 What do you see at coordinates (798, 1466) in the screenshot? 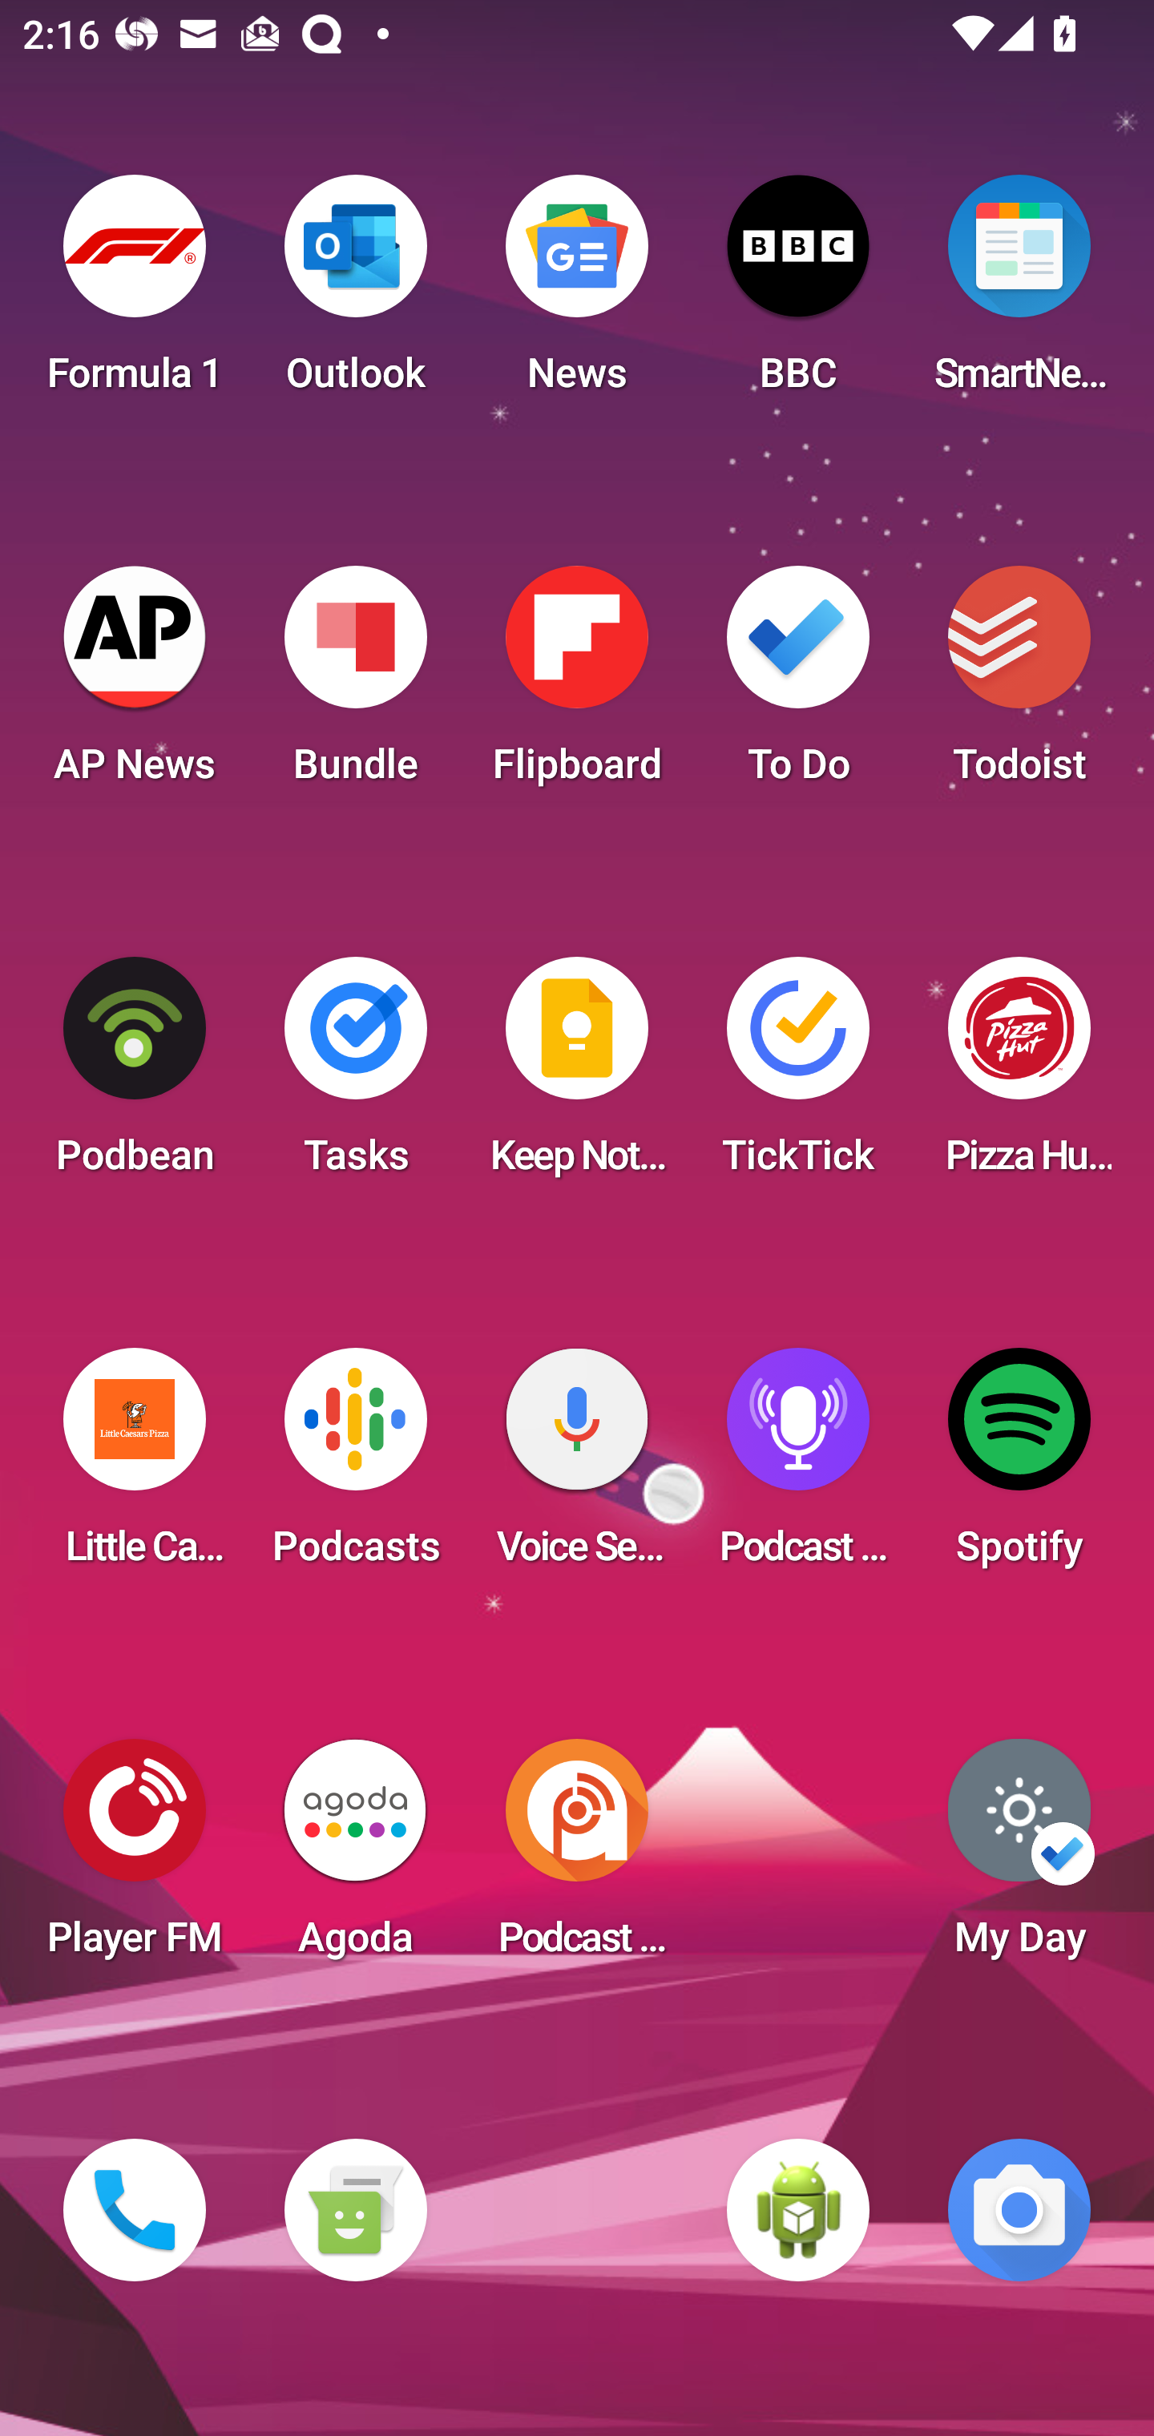
I see `Podcast Player` at bounding box center [798, 1466].